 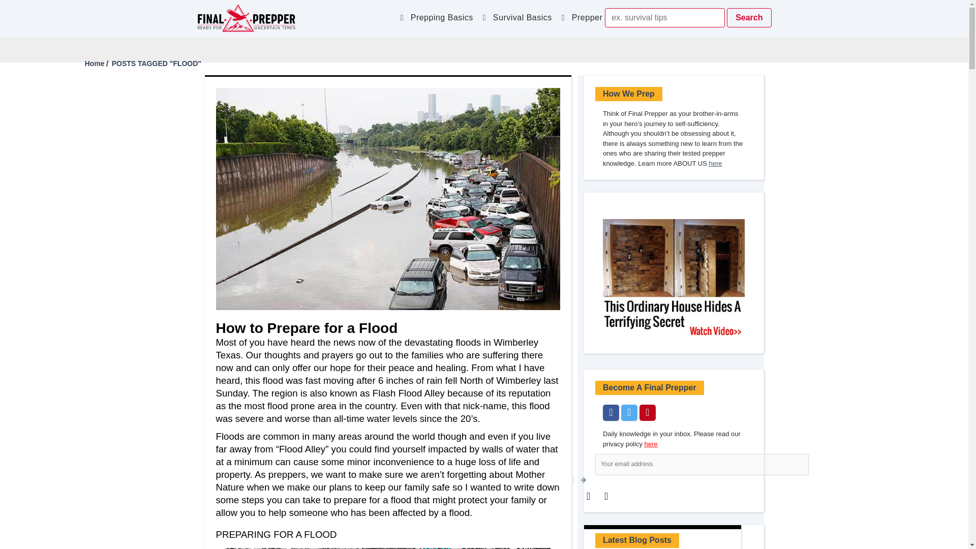 What do you see at coordinates (443, 20) in the screenshot?
I see `Prepping Basics` at bounding box center [443, 20].